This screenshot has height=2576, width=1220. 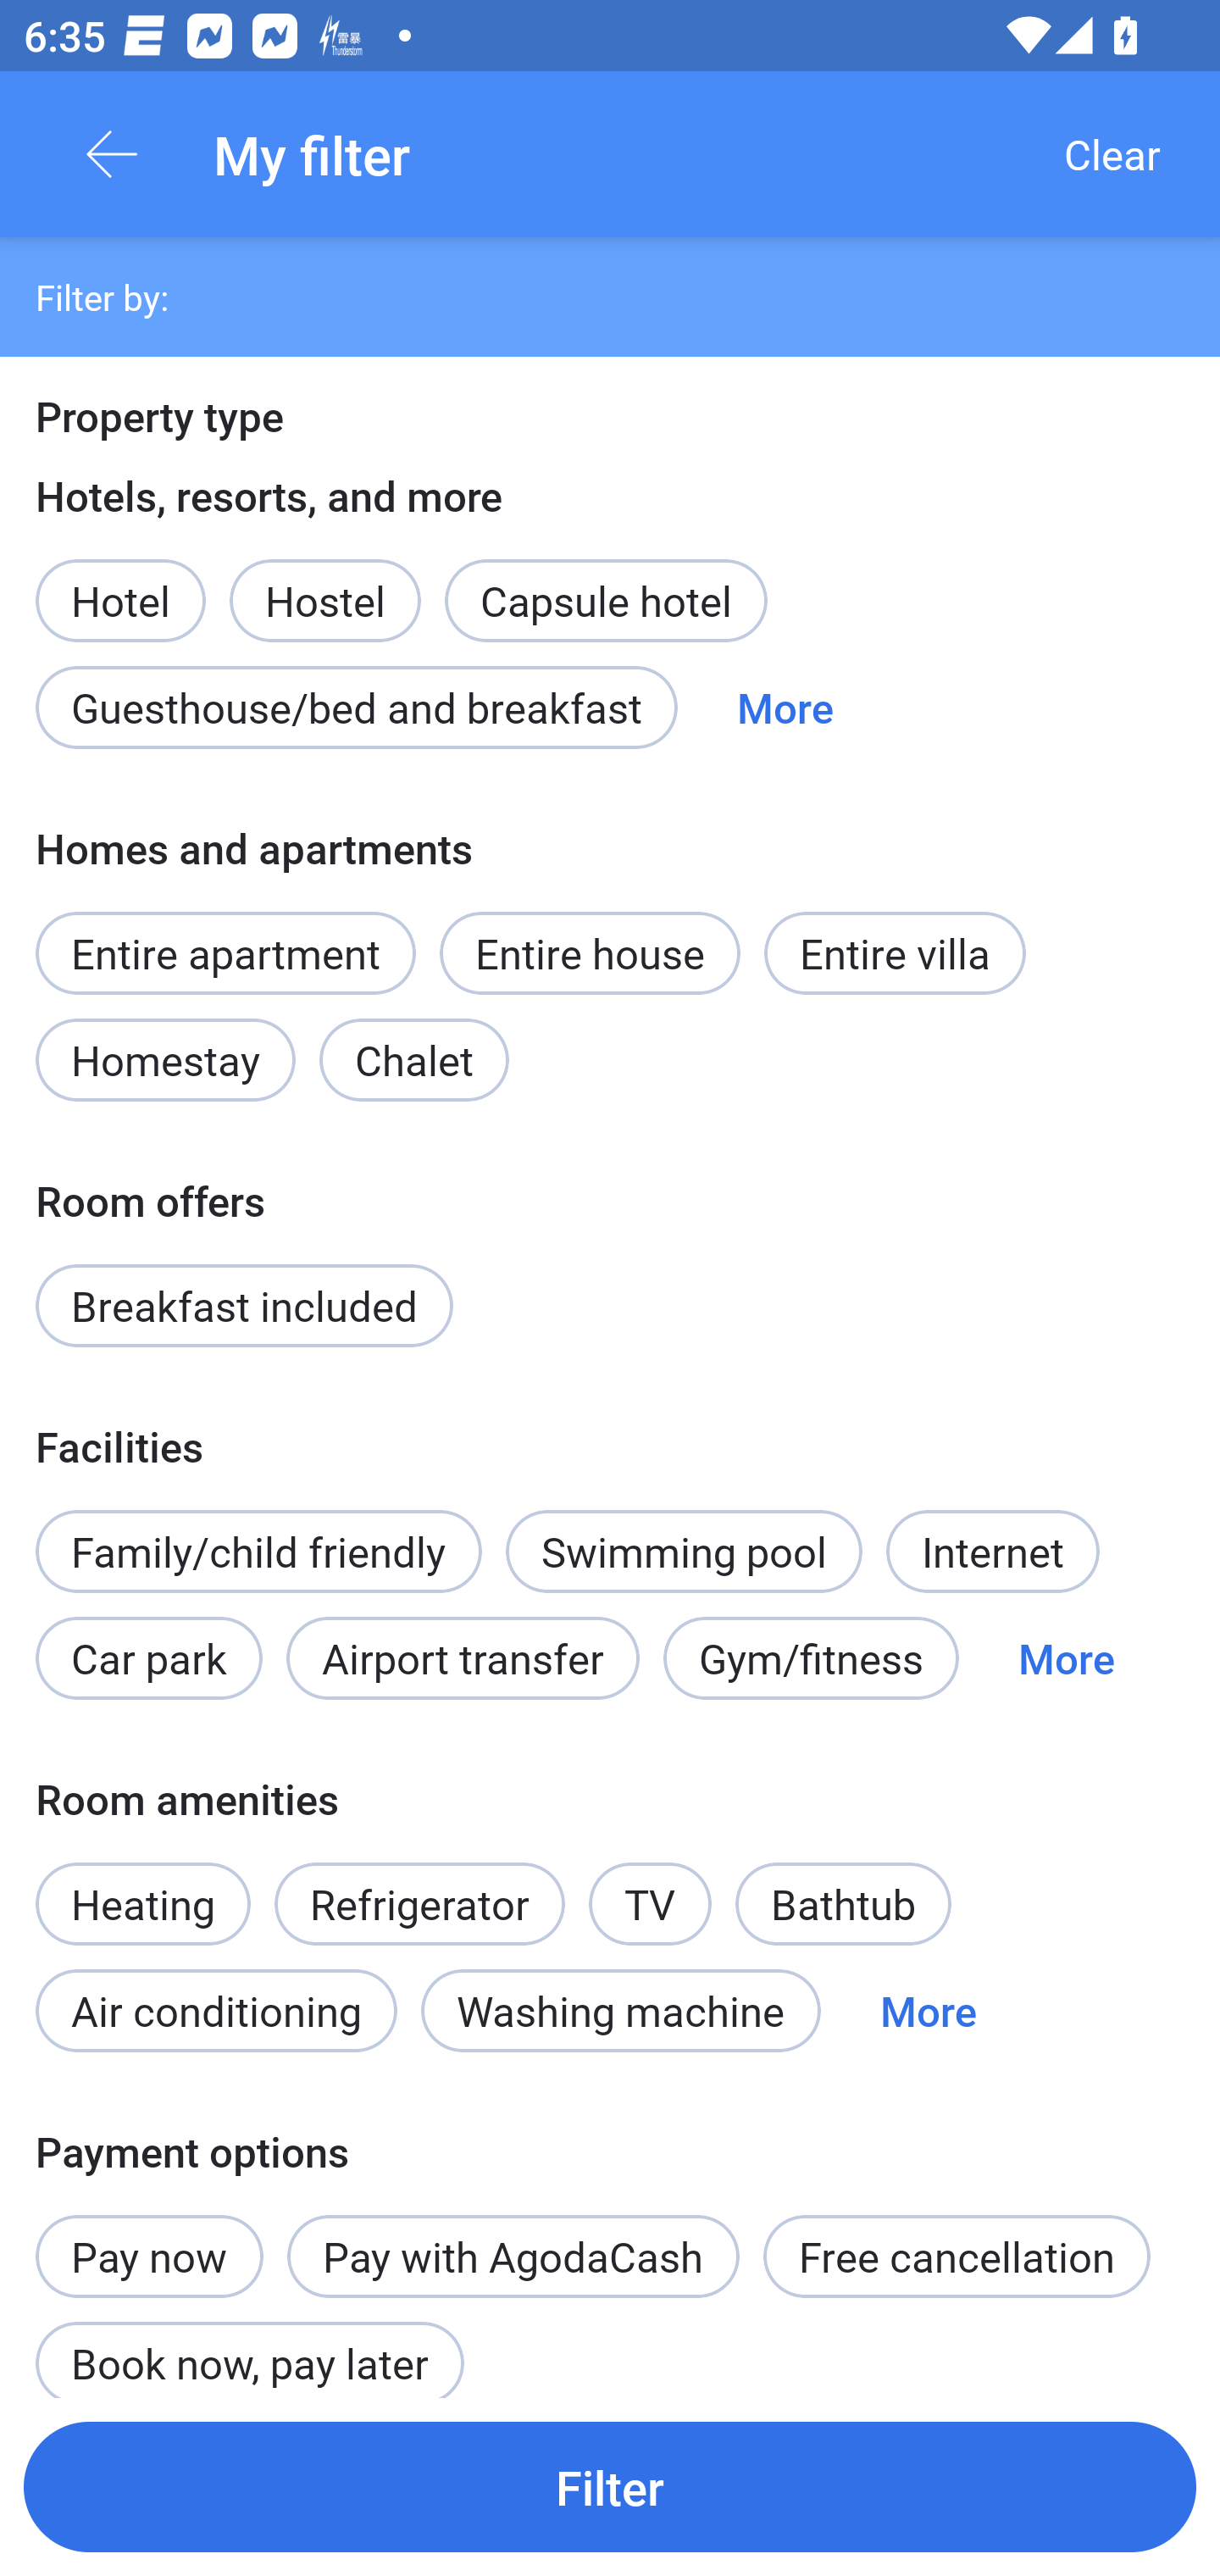 I want to click on Pay now, so click(x=149, y=2238).